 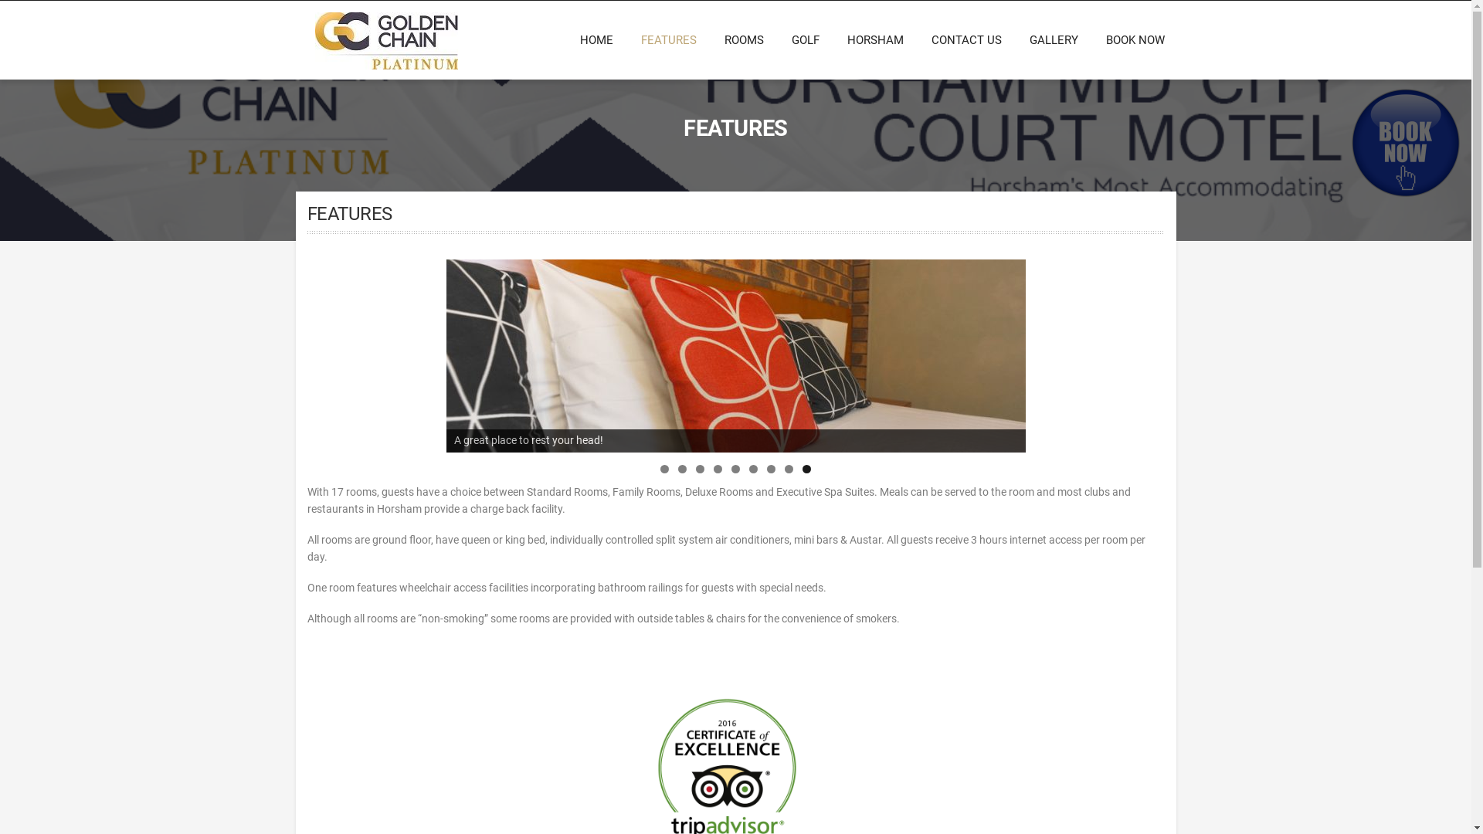 What do you see at coordinates (664, 469) in the screenshot?
I see `1` at bounding box center [664, 469].